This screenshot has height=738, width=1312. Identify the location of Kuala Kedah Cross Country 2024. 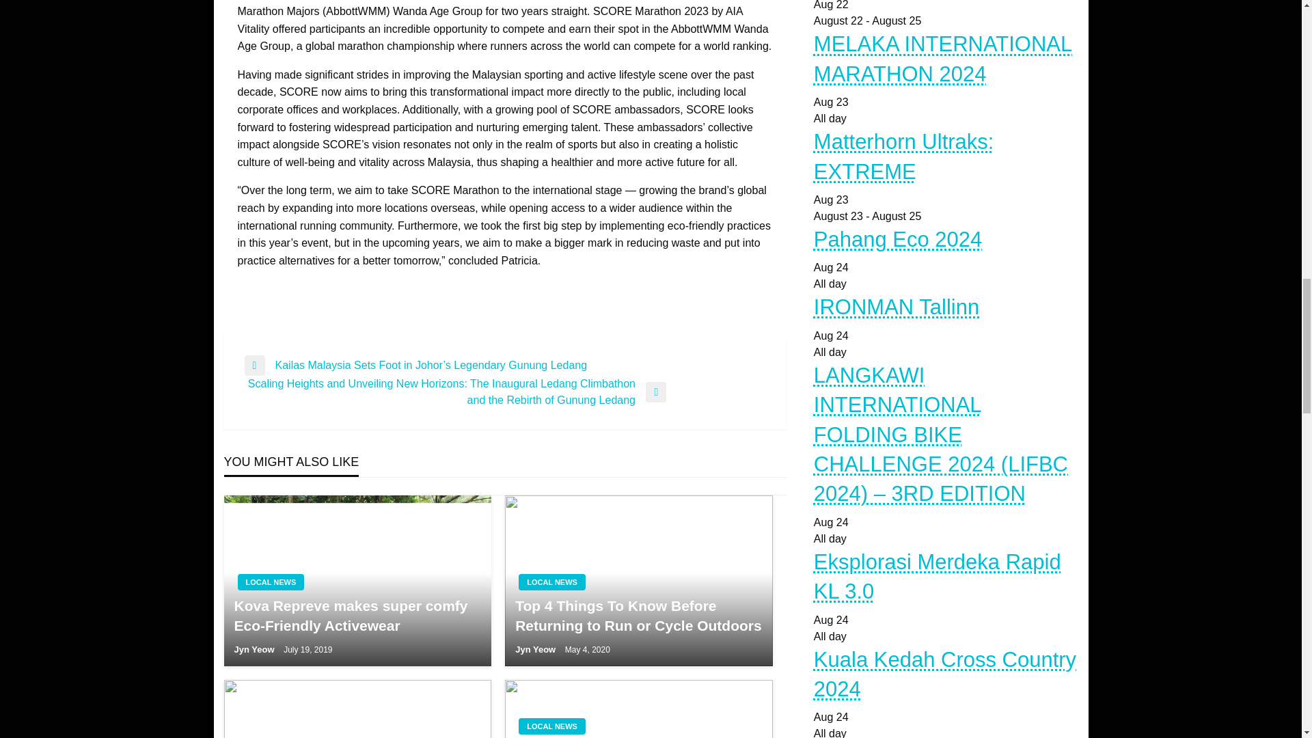
(944, 674).